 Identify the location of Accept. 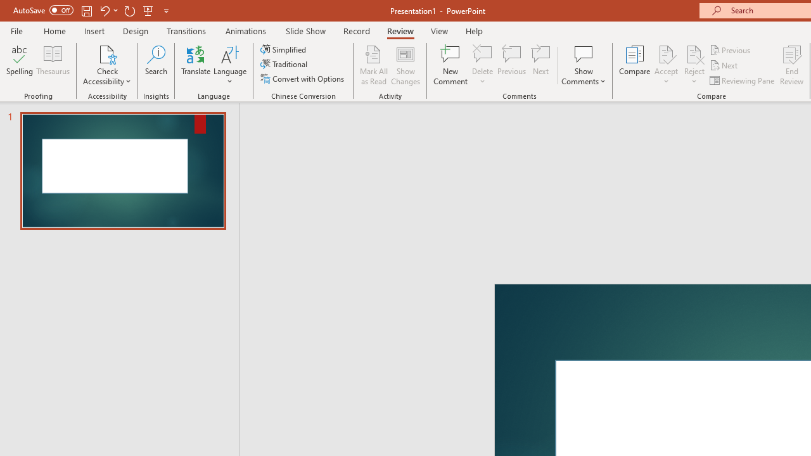
(666, 65).